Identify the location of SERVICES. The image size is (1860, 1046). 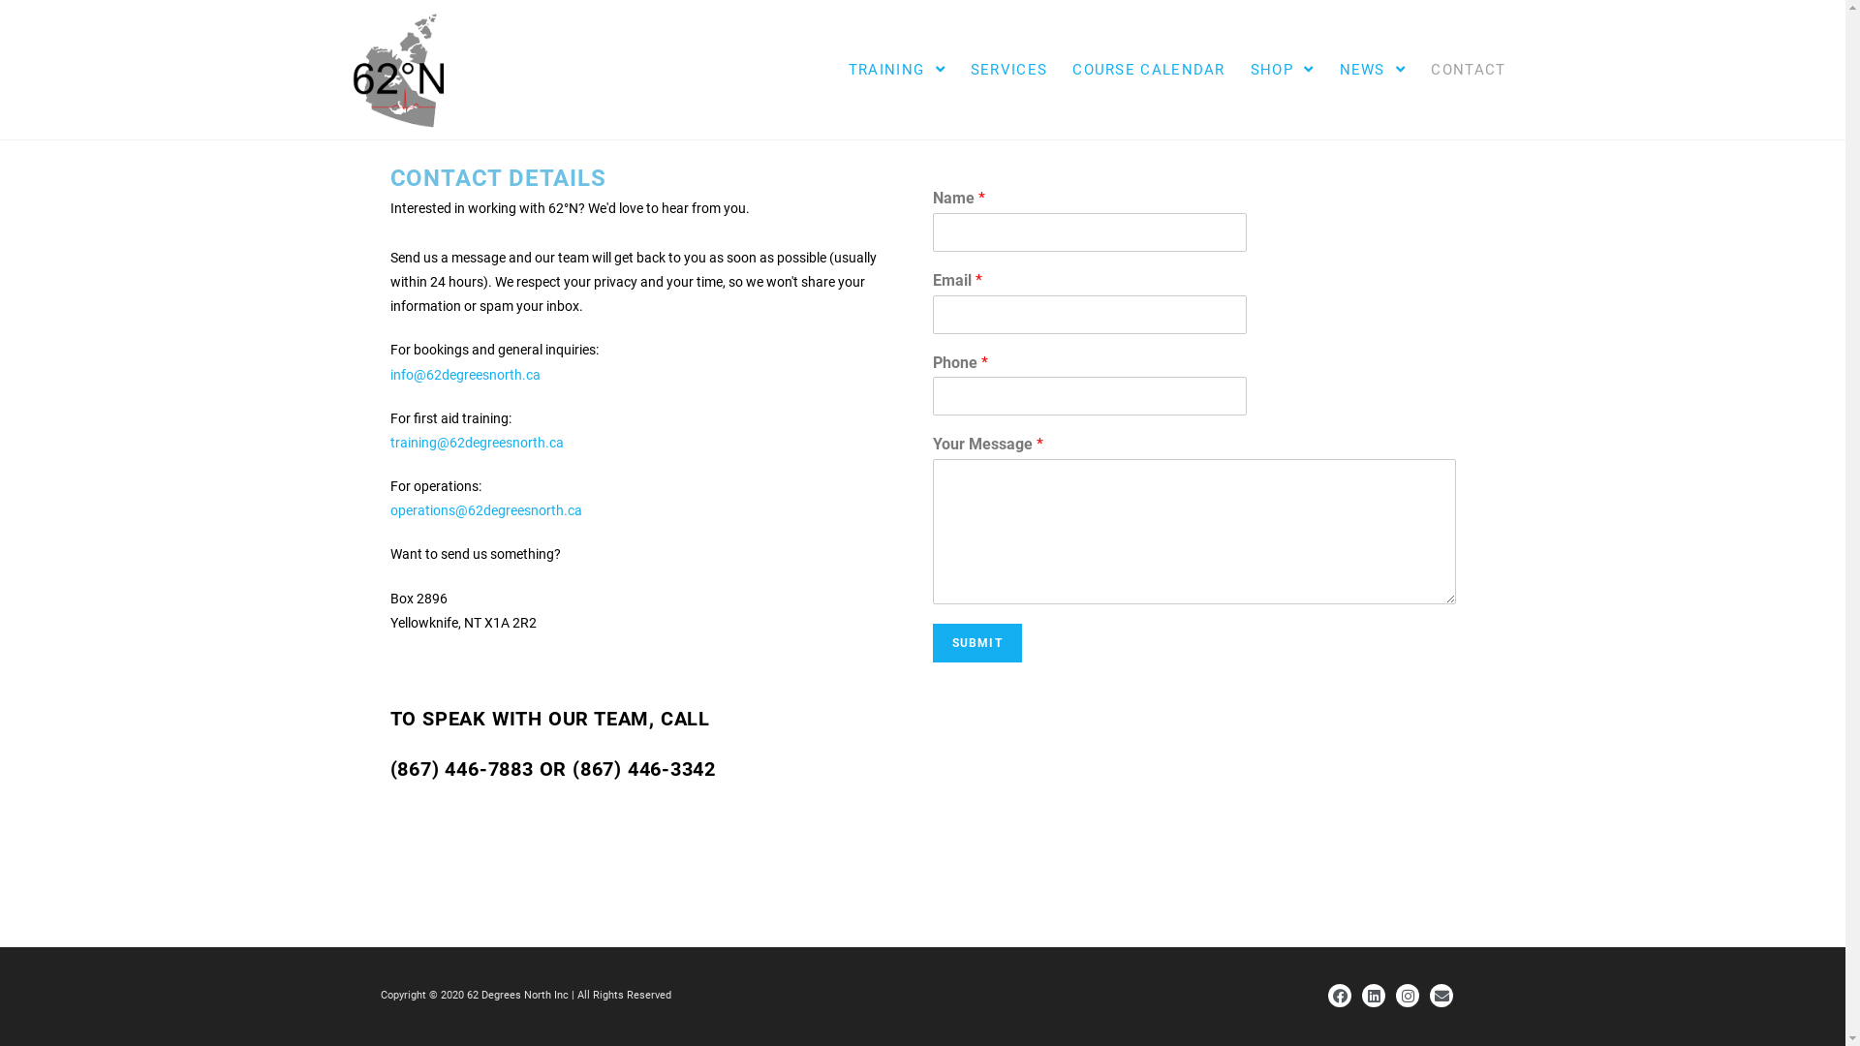
(1009, 70).